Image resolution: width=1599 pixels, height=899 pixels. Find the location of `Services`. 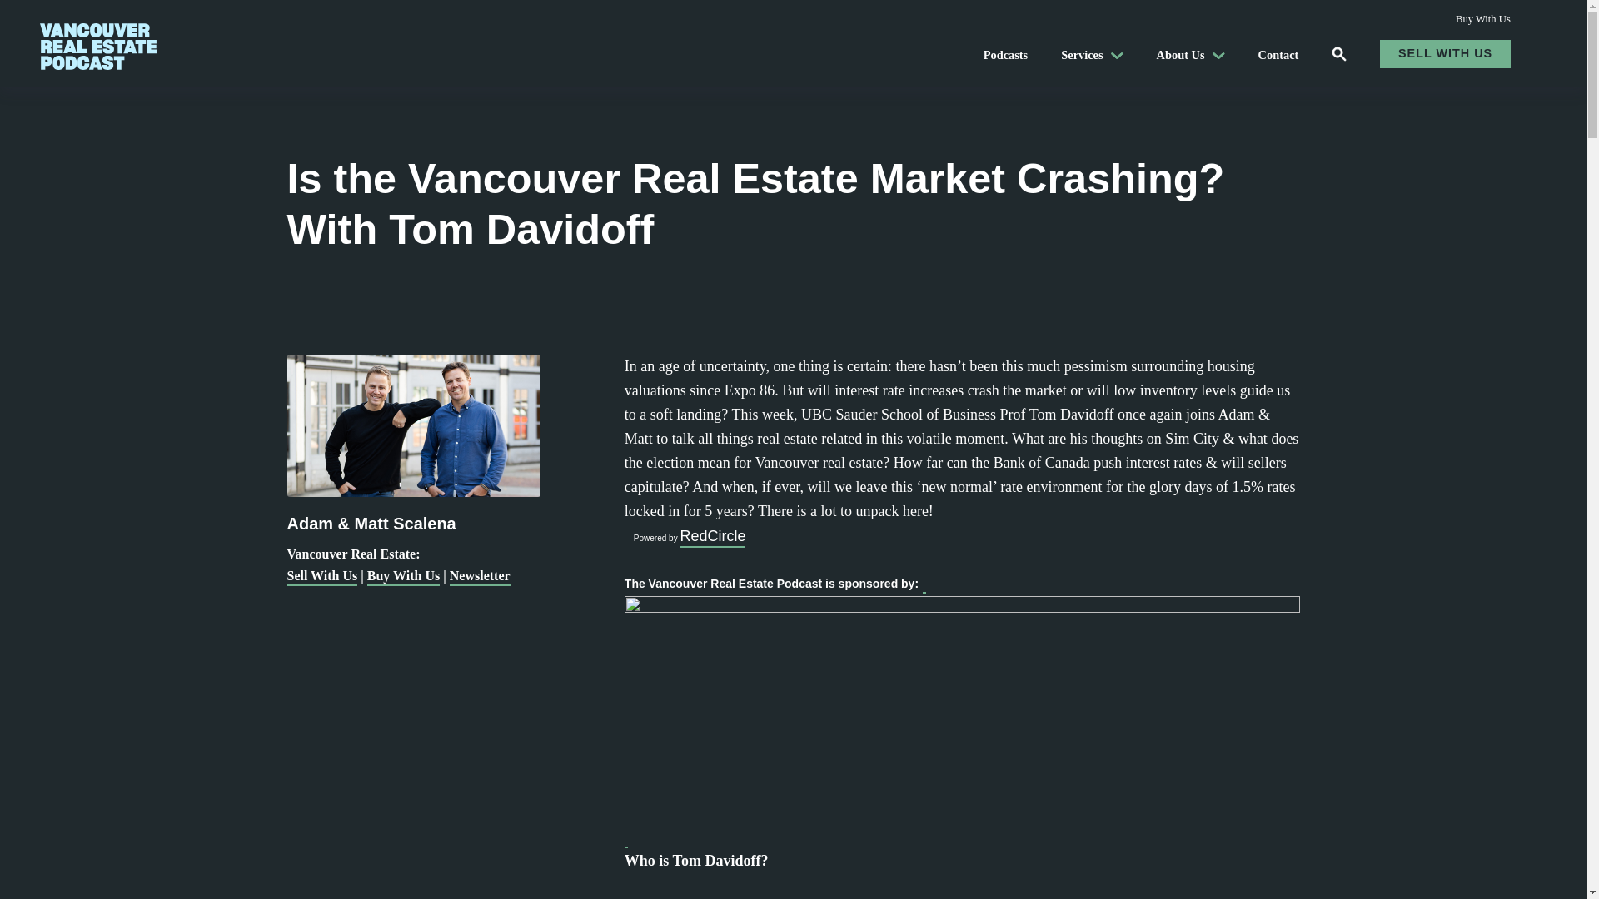

Services is located at coordinates (1091, 55).